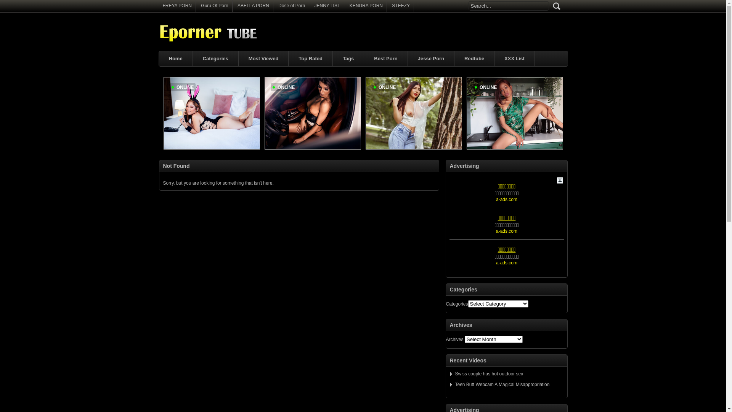  I want to click on Swiss couple has hot outdoor sex, so click(486, 374).